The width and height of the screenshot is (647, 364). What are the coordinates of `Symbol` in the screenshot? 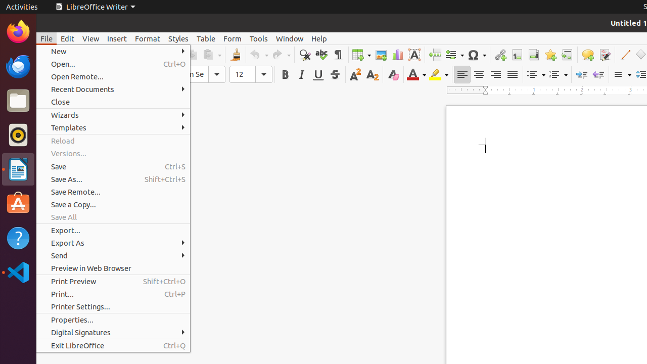 It's located at (477, 55).